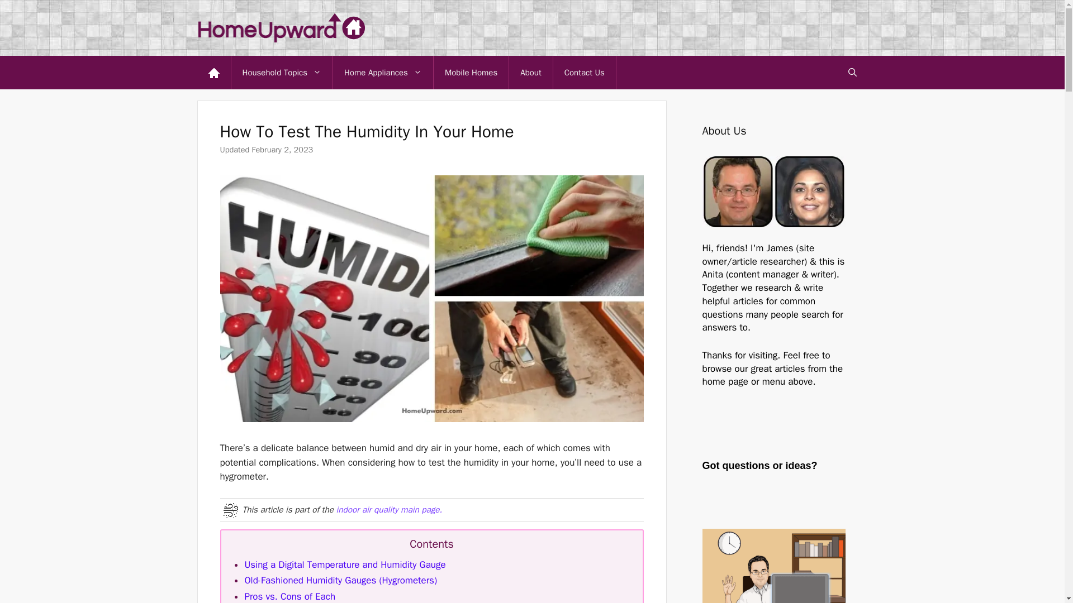 The width and height of the screenshot is (1073, 603). What do you see at coordinates (283, 73) in the screenshot?
I see `Household Topics` at bounding box center [283, 73].